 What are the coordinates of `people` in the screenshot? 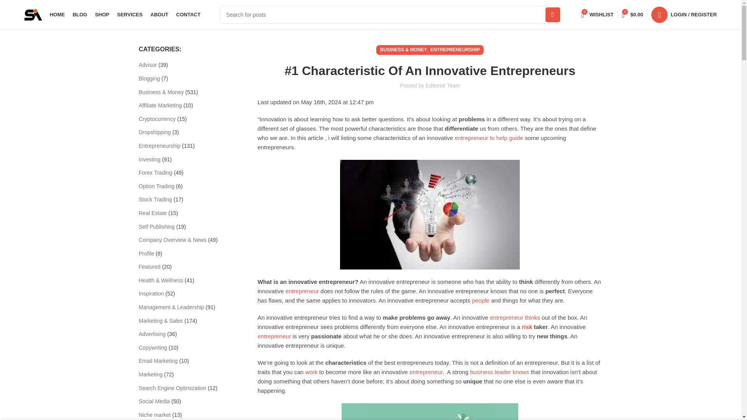 It's located at (499, 372).